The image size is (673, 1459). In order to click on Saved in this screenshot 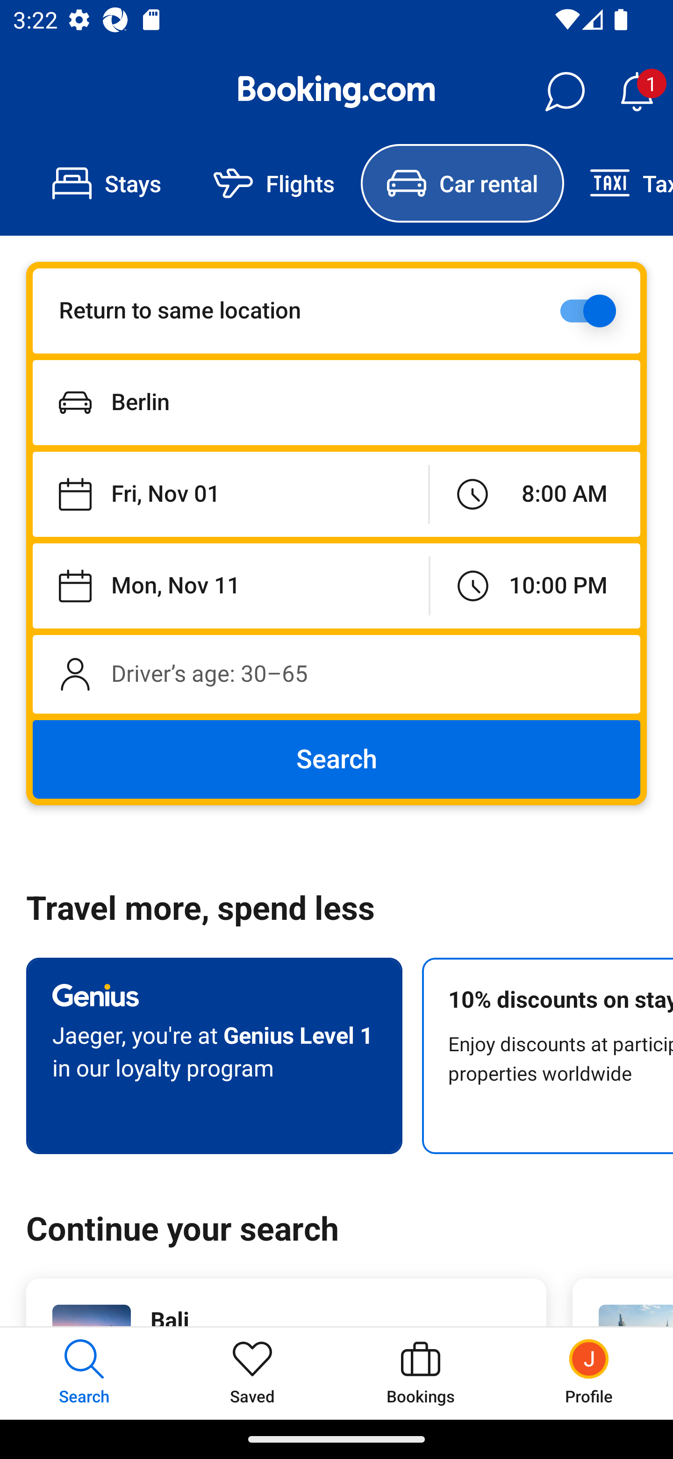, I will do `click(252, 1373)`.